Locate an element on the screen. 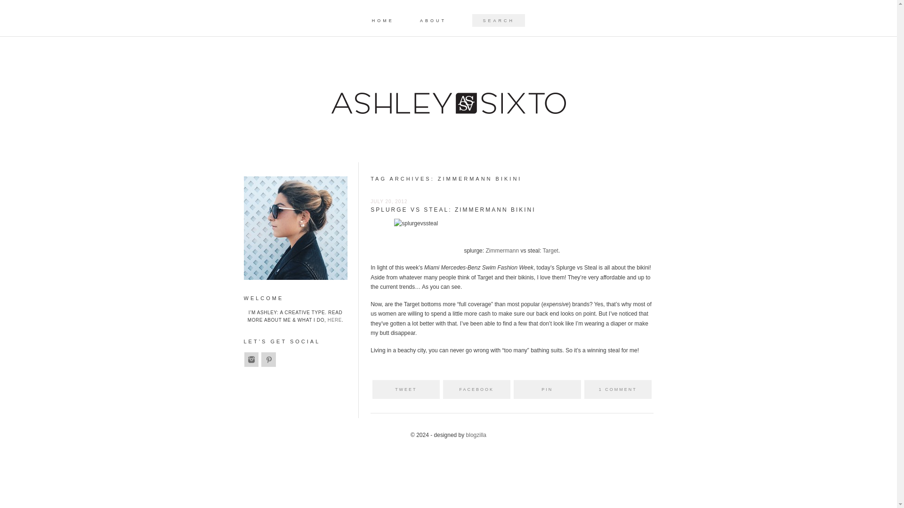 Image resolution: width=904 pixels, height=508 pixels. TWEET is located at coordinates (406, 389).